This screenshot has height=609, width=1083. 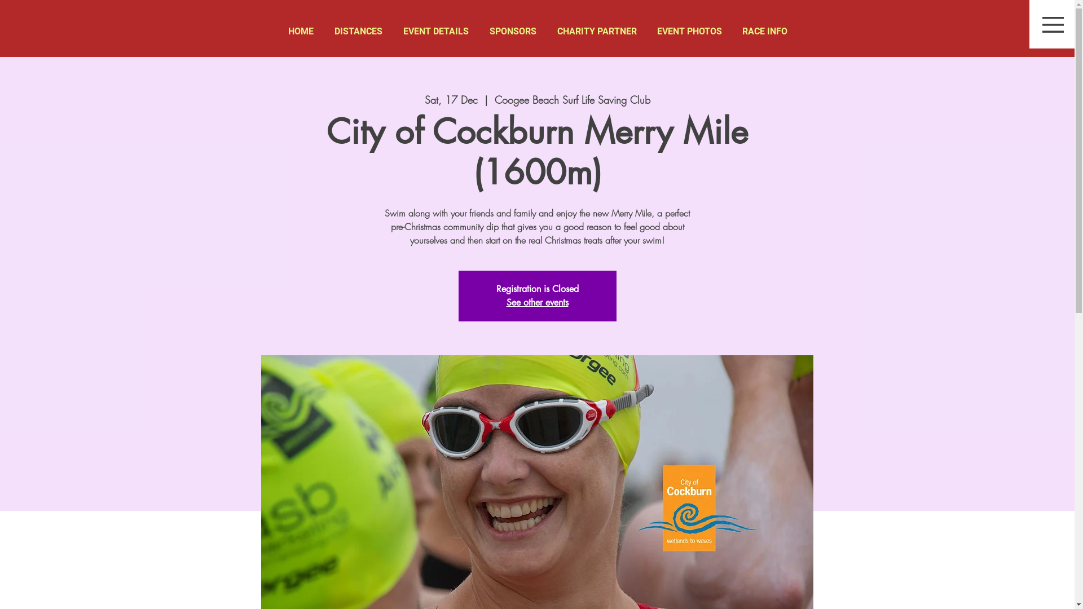 What do you see at coordinates (358, 32) in the screenshot?
I see `DISTANCES` at bounding box center [358, 32].